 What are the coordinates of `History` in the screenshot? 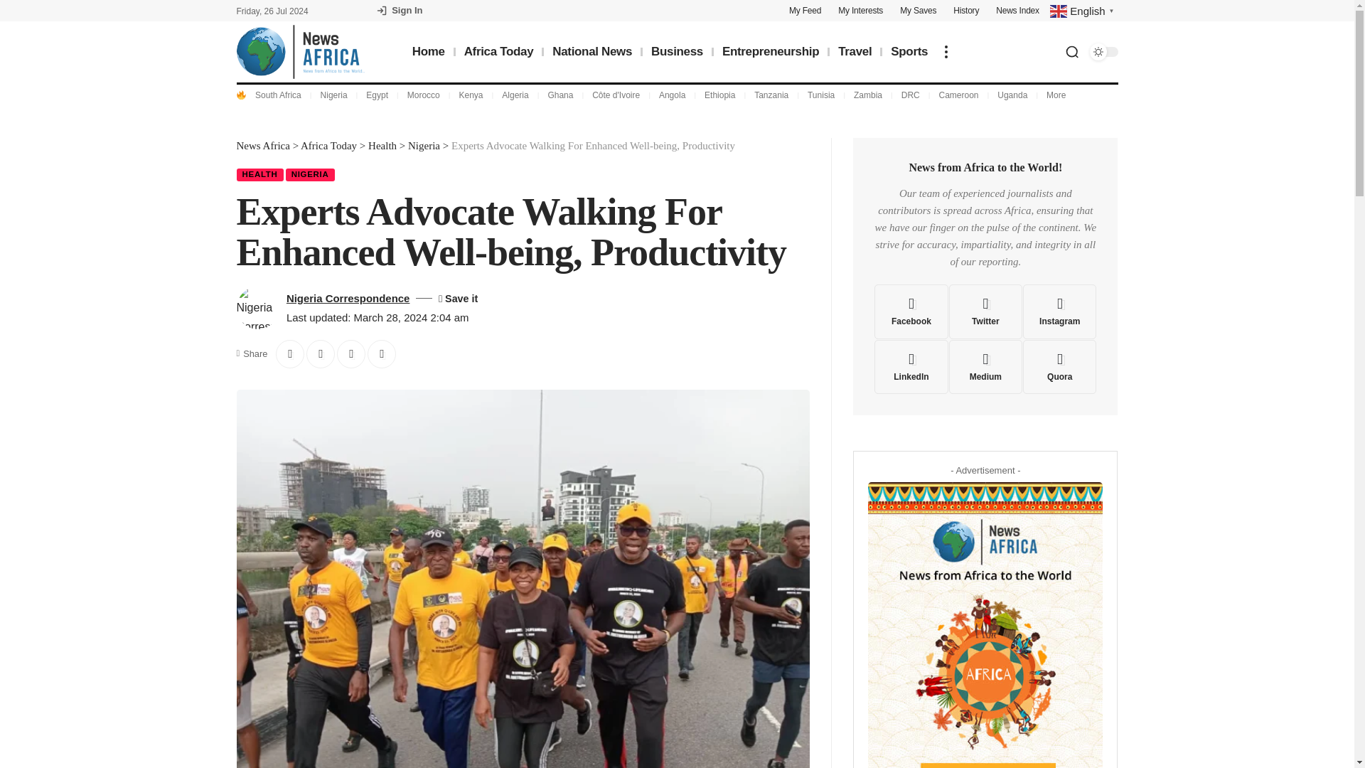 It's located at (965, 10).